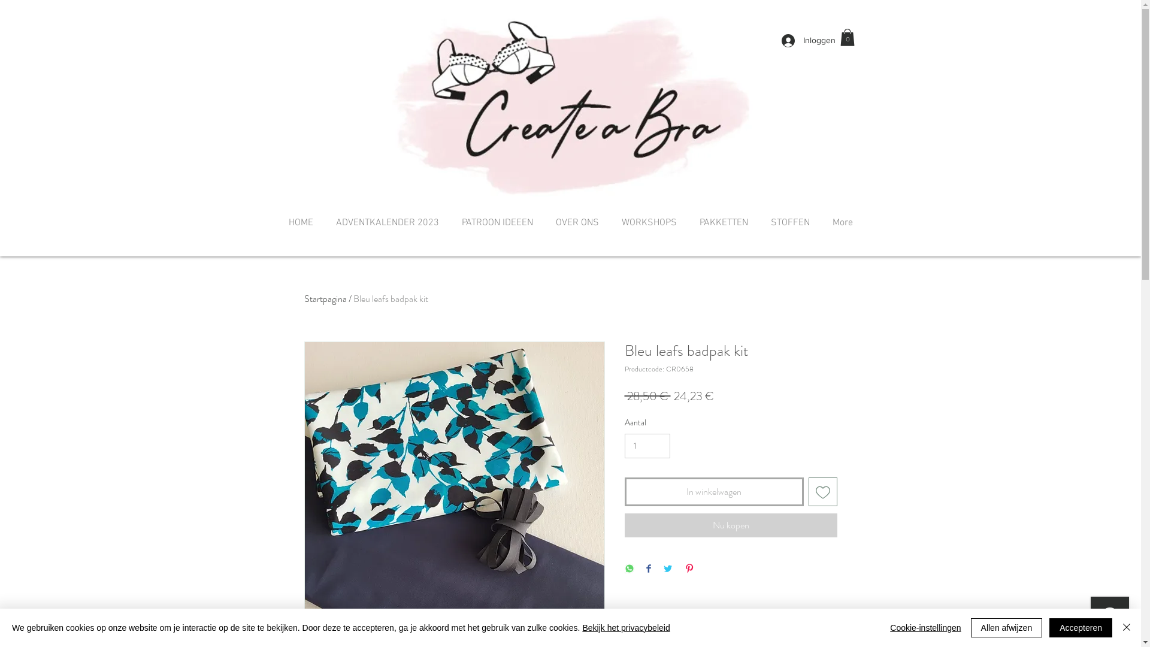 The image size is (1150, 647). I want to click on ADVENTKALENDER 2023, so click(388, 223).